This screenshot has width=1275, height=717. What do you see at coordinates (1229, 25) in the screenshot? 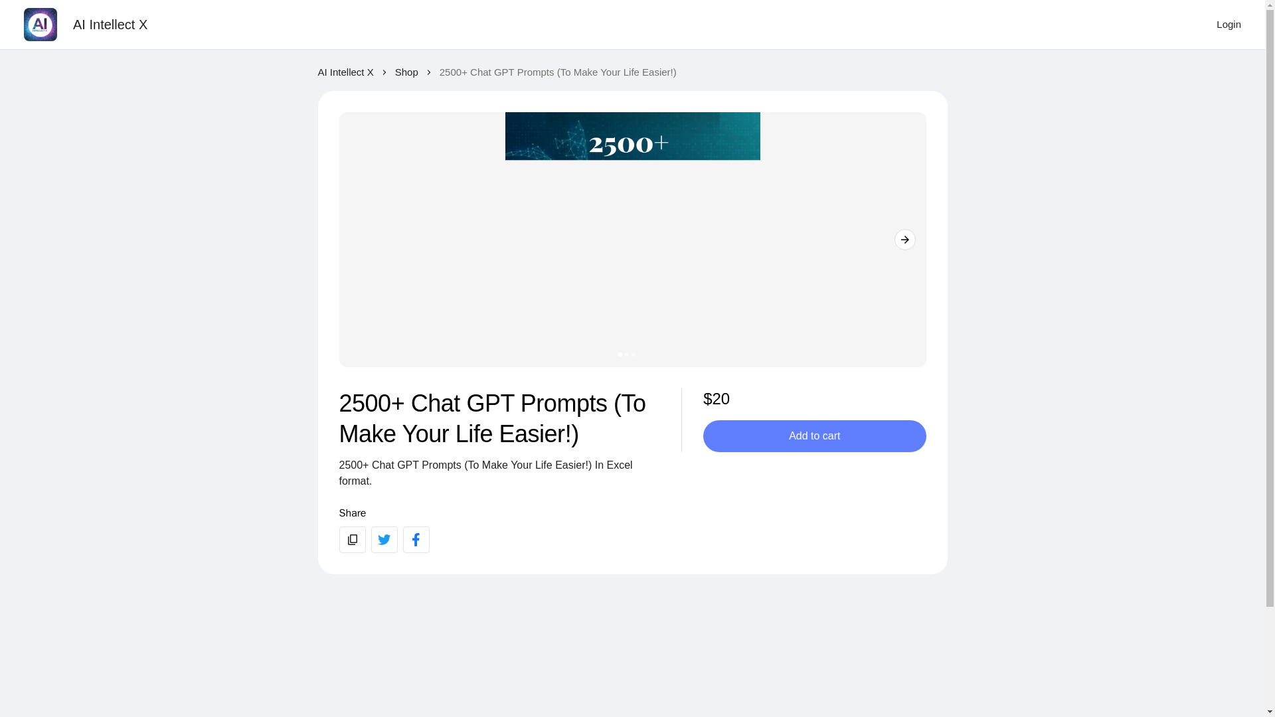
I see `Login` at bounding box center [1229, 25].